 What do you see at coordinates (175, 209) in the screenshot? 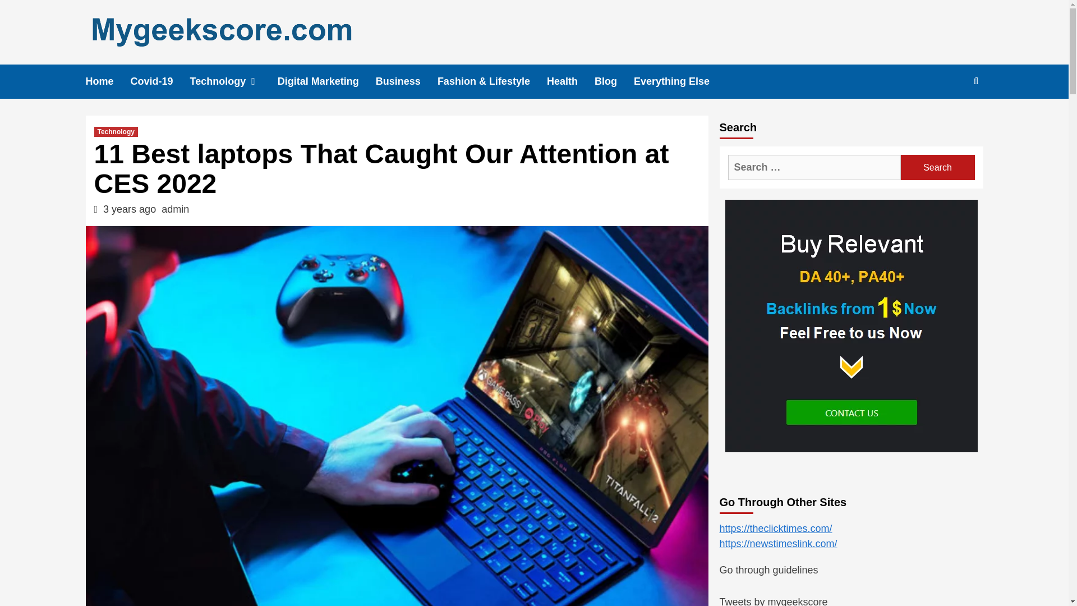
I see `admin` at bounding box center [175, 209].